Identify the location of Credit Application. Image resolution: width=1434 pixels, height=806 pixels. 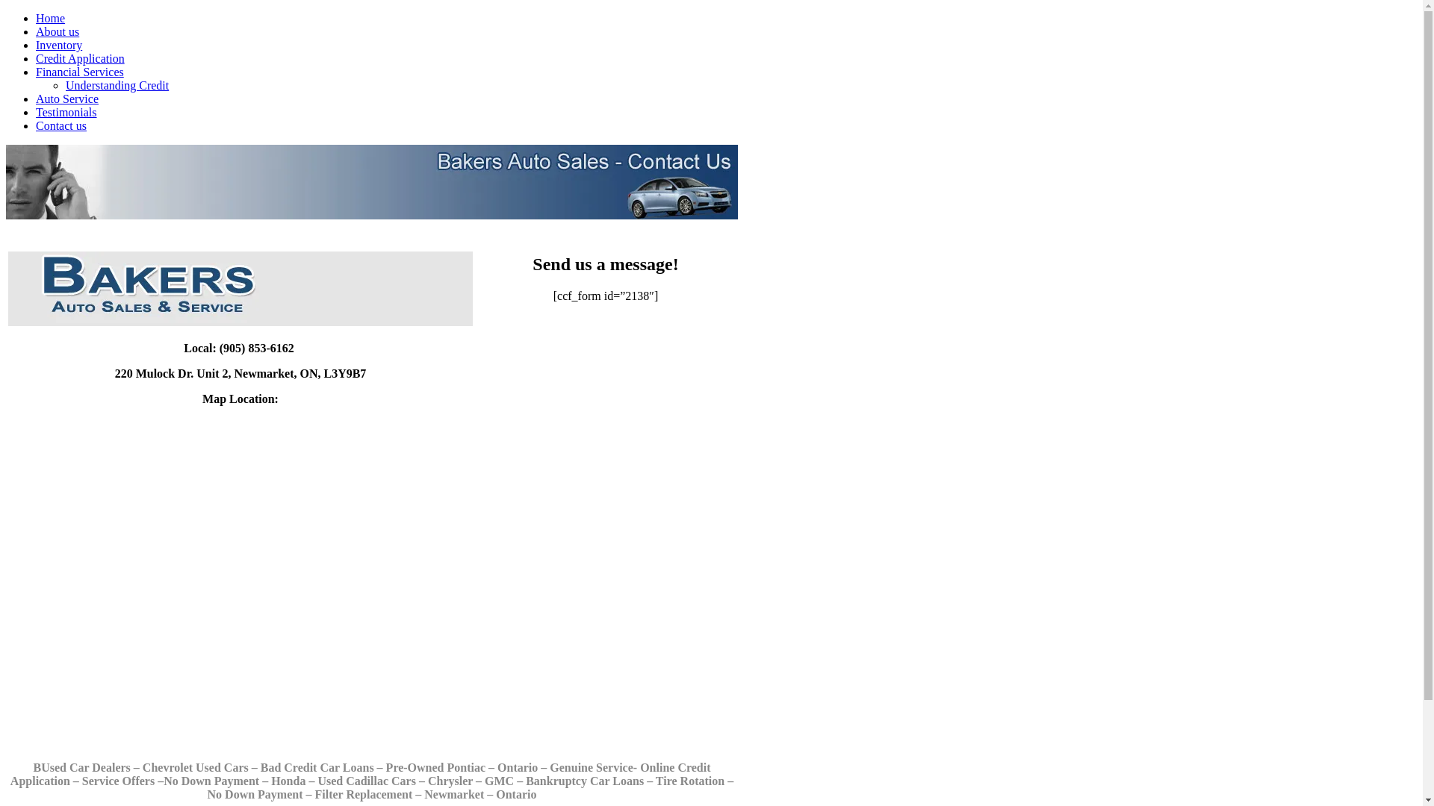
(81, 58).